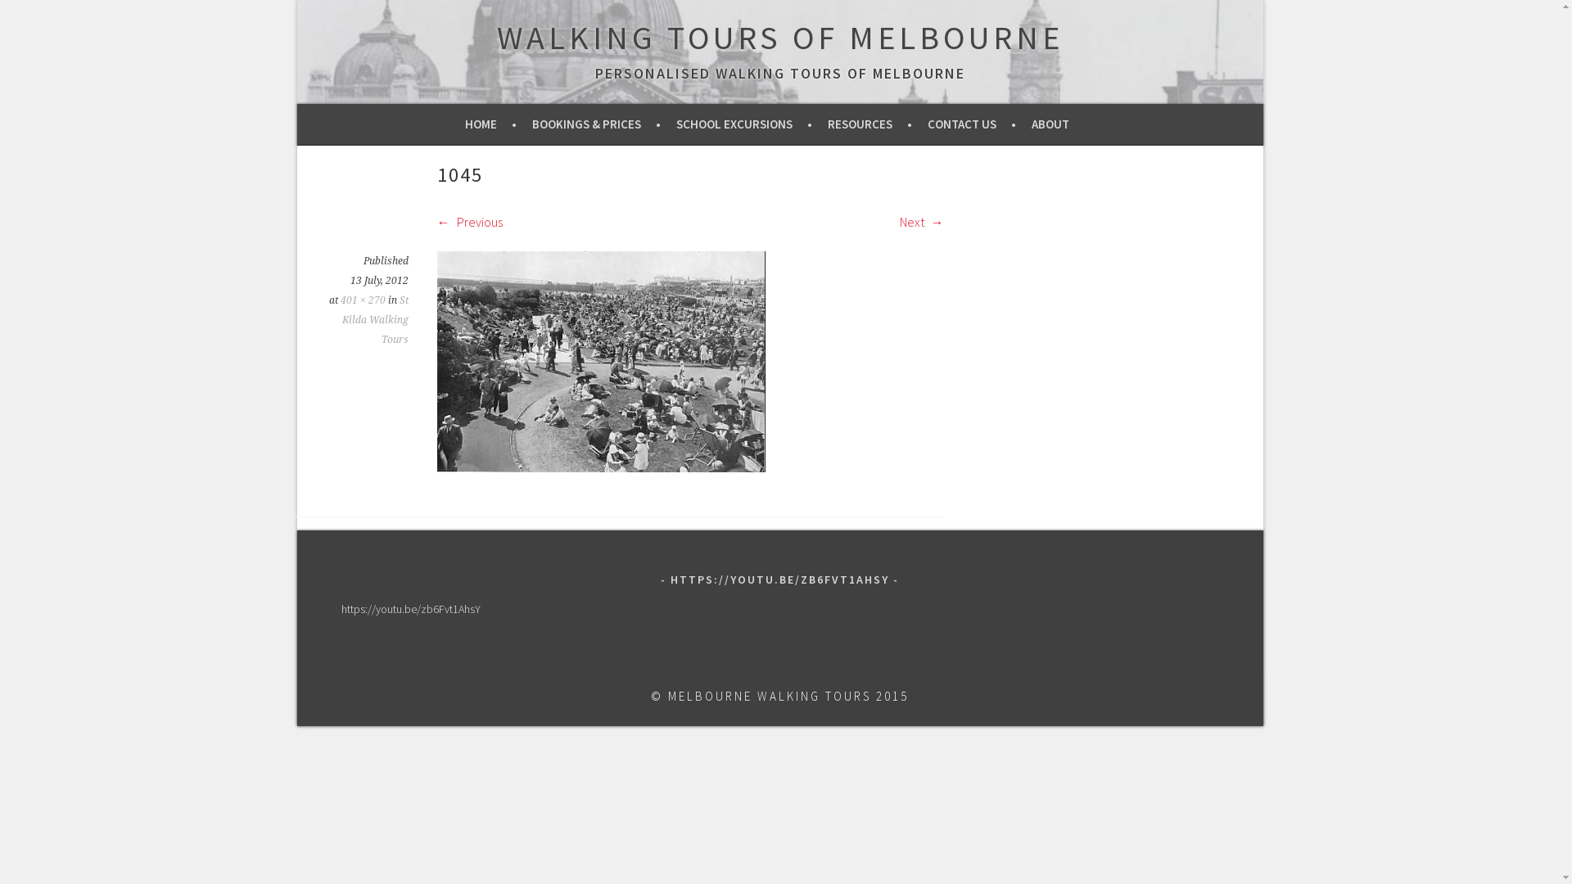 The image size is (1572, 884). I want to click on St Kilda Walking Tours, so click(375, 320).